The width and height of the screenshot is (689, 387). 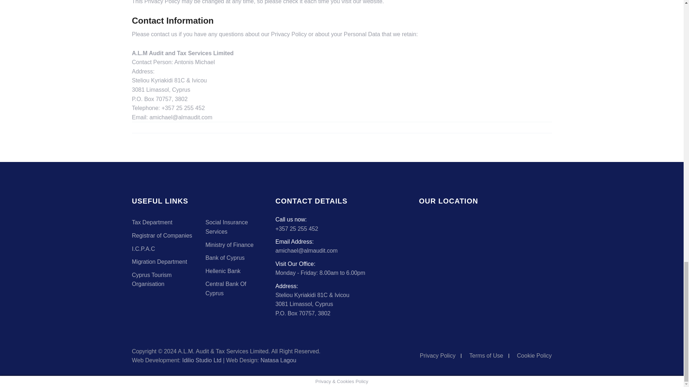 What do you see at coordinates (223, 271) in the screenshot?
I see `Hellenic Bank` at bounding box center [223, 271].